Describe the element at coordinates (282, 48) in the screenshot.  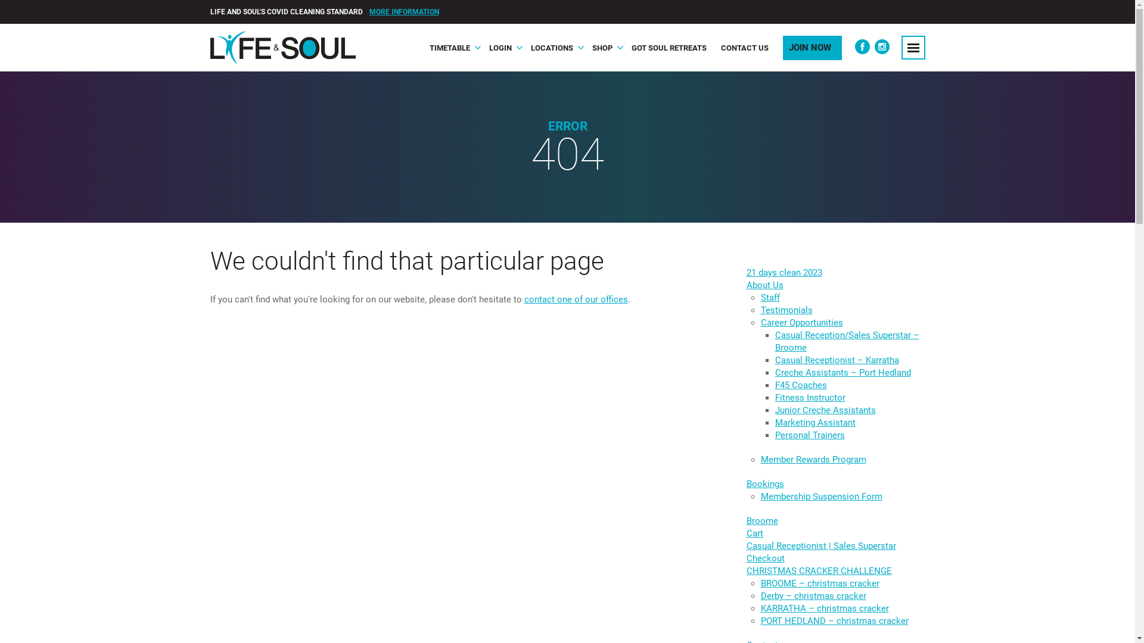
I see `Life & Soul` at that location.